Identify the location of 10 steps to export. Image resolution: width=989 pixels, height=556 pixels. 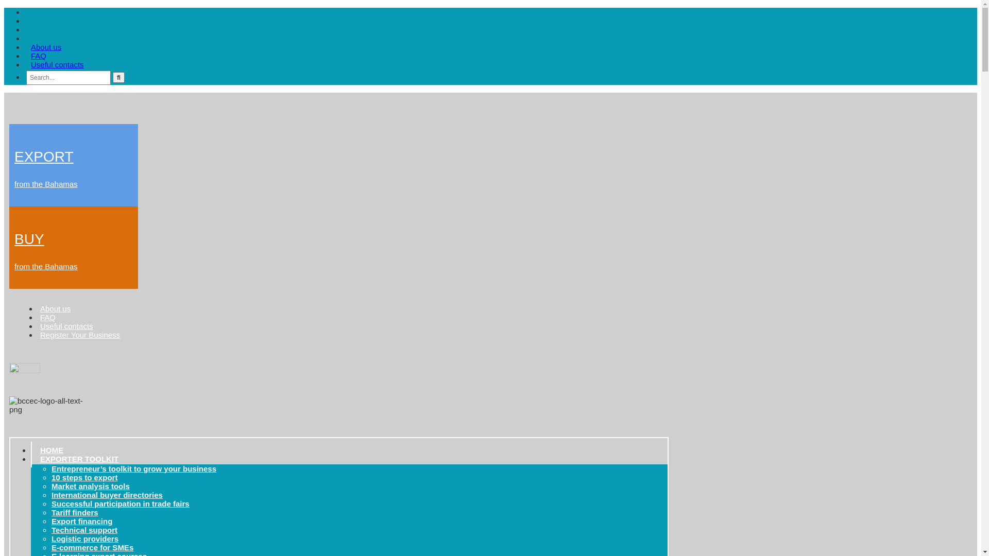
(84, 478).